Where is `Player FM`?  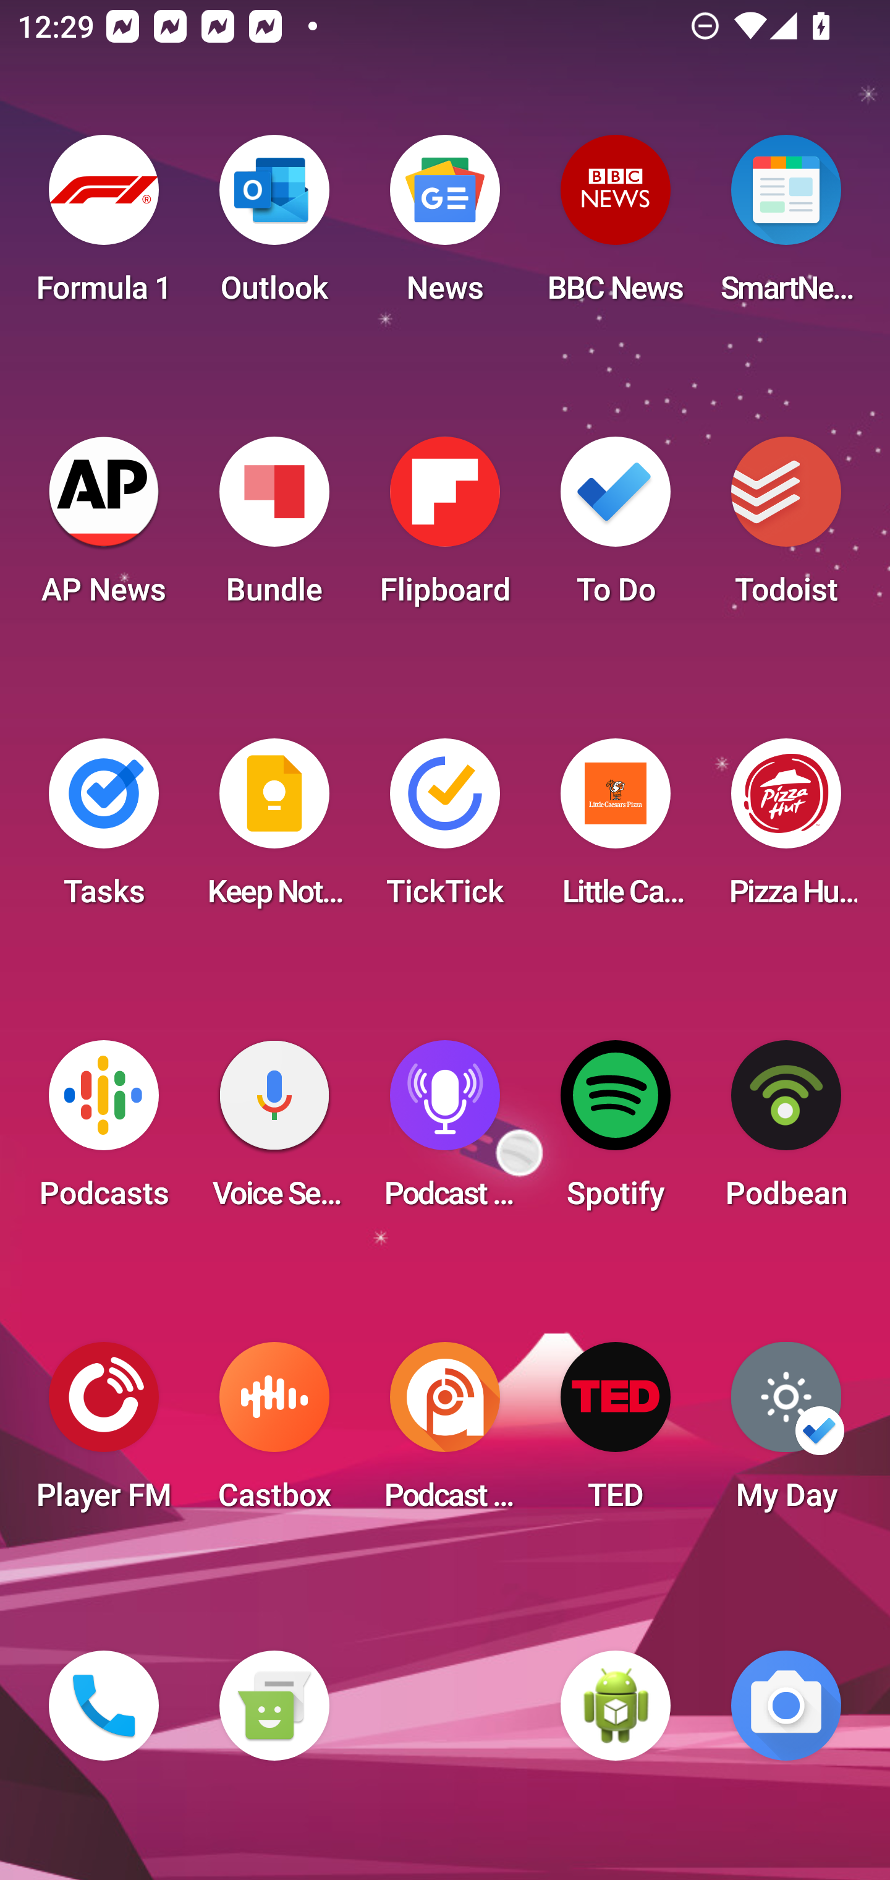 Player FM is located at coordinates (104, 1433).